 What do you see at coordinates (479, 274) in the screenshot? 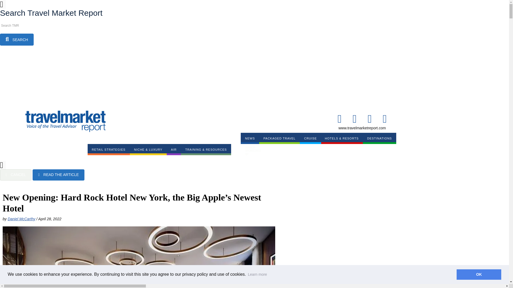
I see `OK` at bounding box center [479, 274].